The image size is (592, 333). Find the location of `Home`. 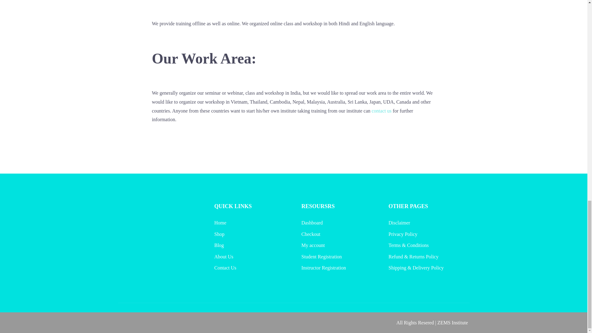

Home is located at coordinates (220, 223).